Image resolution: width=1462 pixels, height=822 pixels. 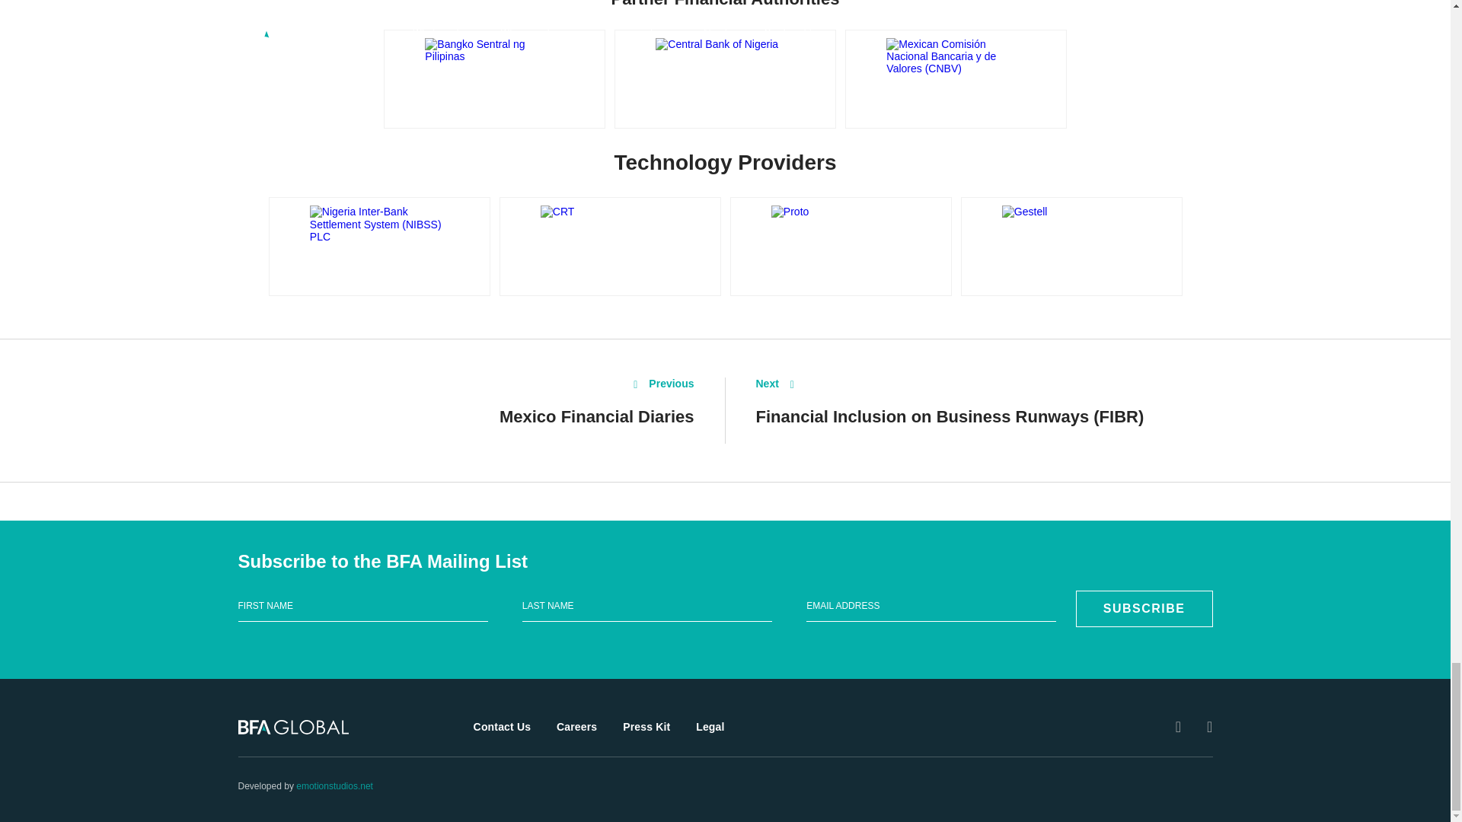 What do you see at coordinates (725, 78) in the screenshot?
I see `Central Bank of Nigeria` at bounding box center [725, 78].